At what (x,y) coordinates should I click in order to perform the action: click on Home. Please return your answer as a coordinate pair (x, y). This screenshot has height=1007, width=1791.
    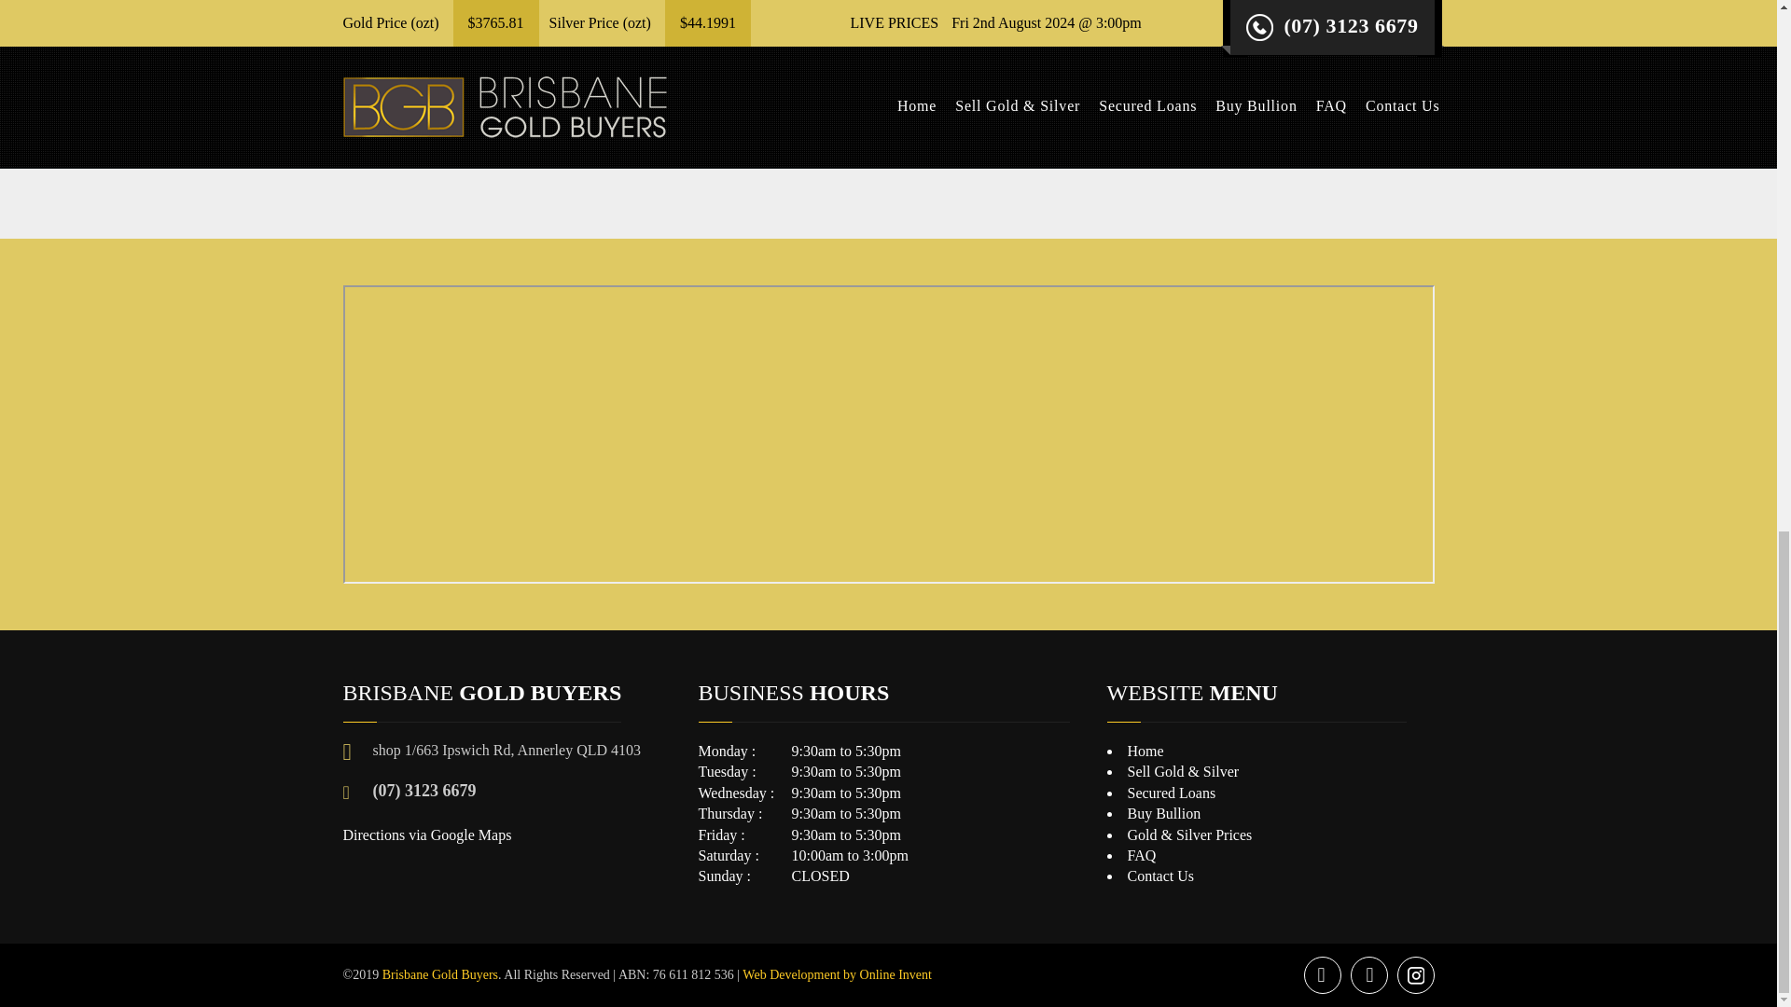
    Looking at the image, I should click on (1144, 752).